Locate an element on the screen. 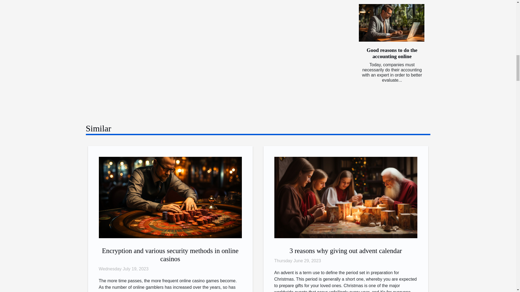  3 reasons why giving out advent calendar is located at coordinates (346, 250).